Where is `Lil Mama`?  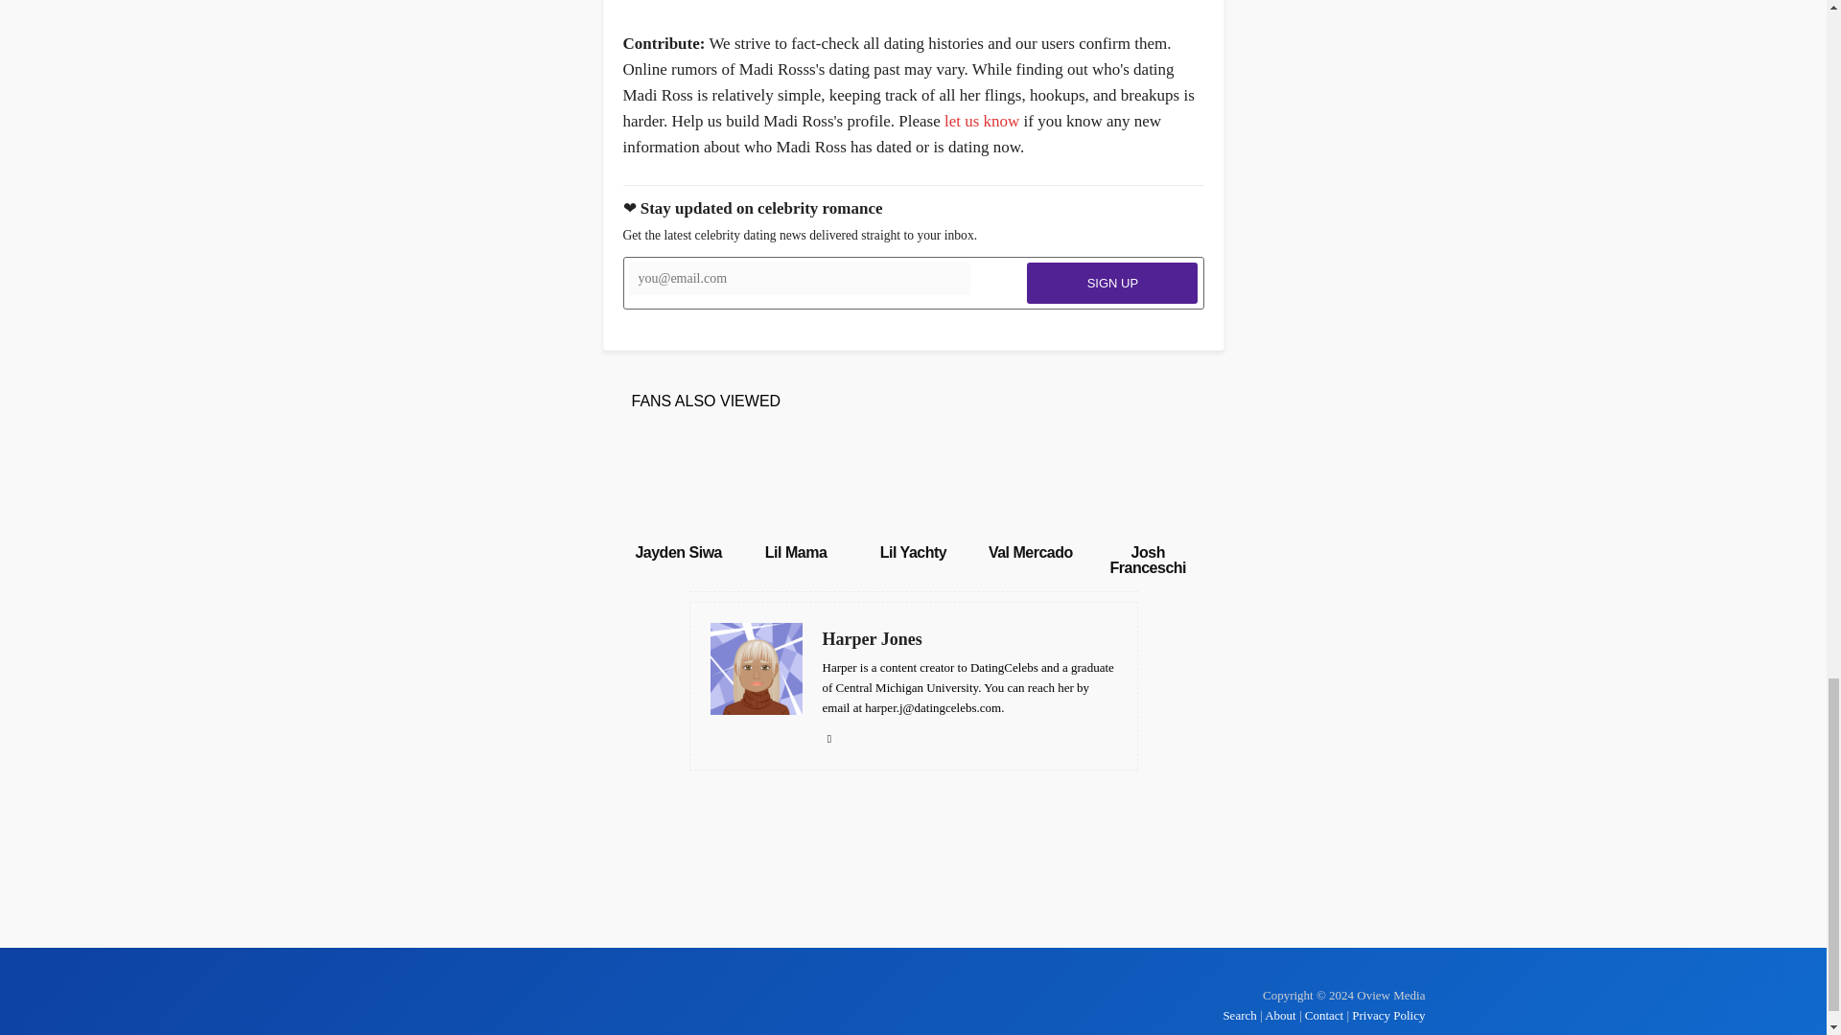 Lil Mama is located at coordinates (796, 552).